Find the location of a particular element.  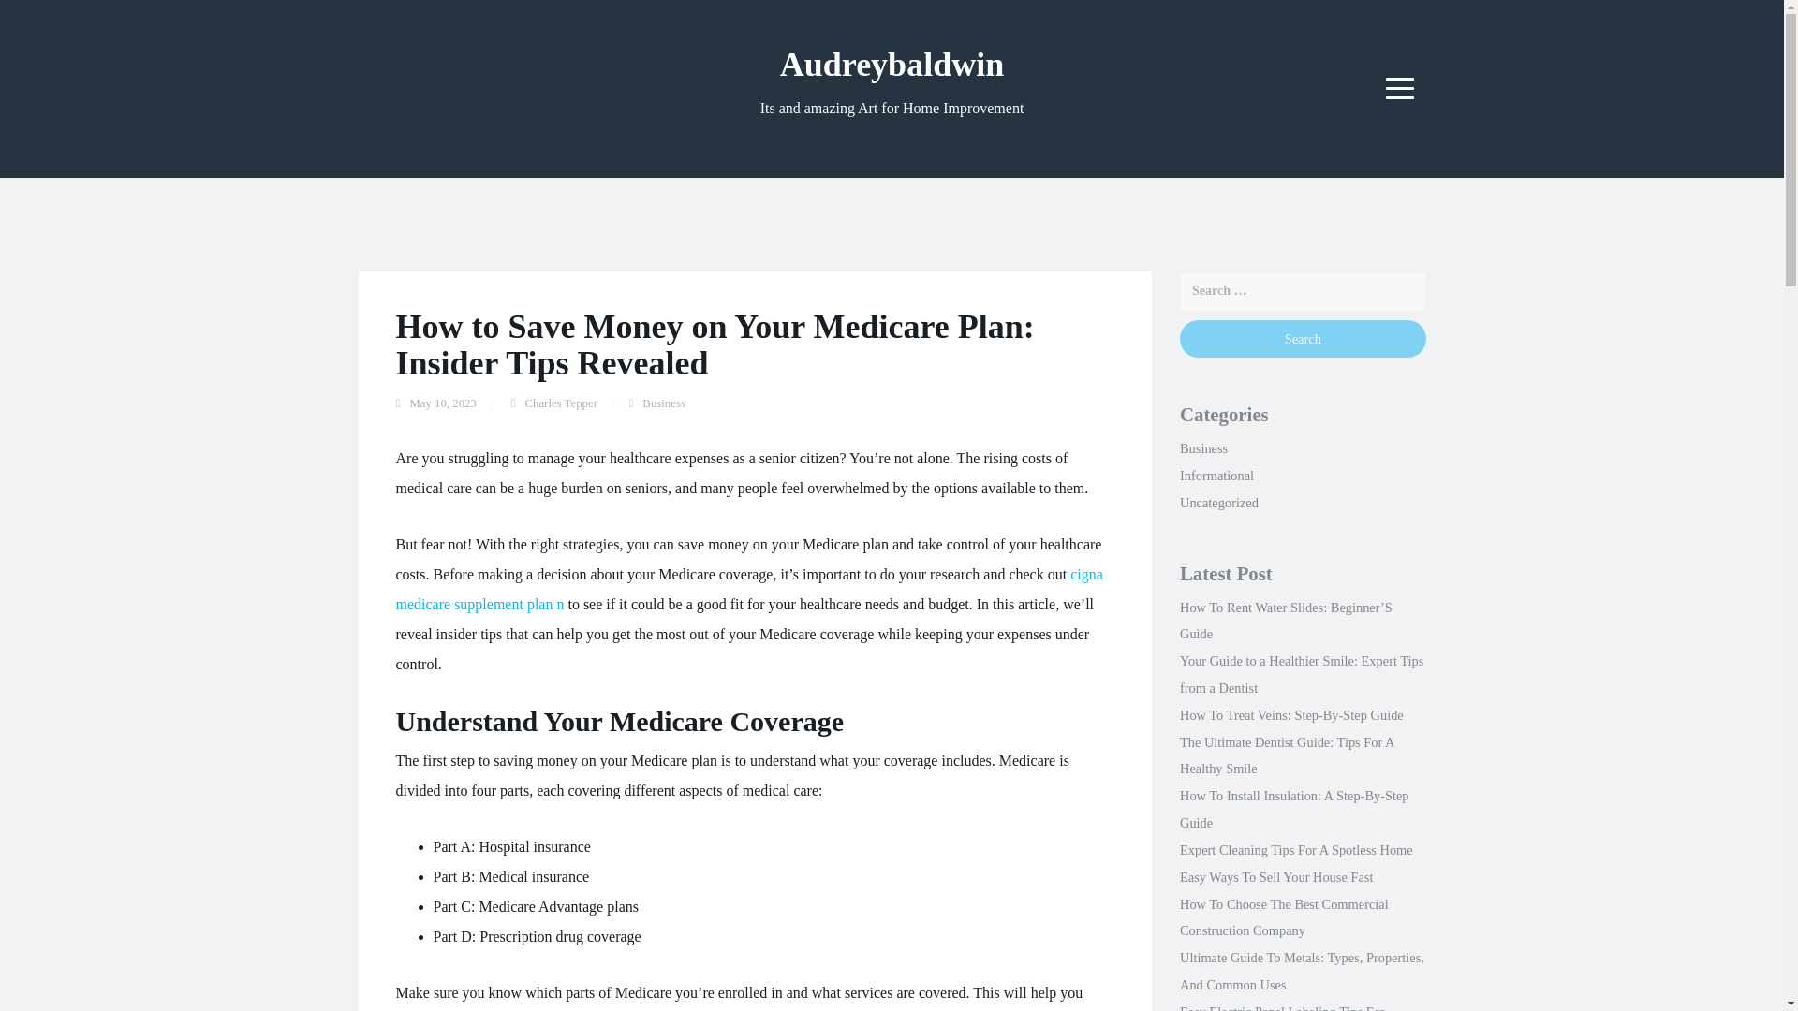

Expert Cleaning Tips For A Spotless Home is located at coordinates (1296, 849).